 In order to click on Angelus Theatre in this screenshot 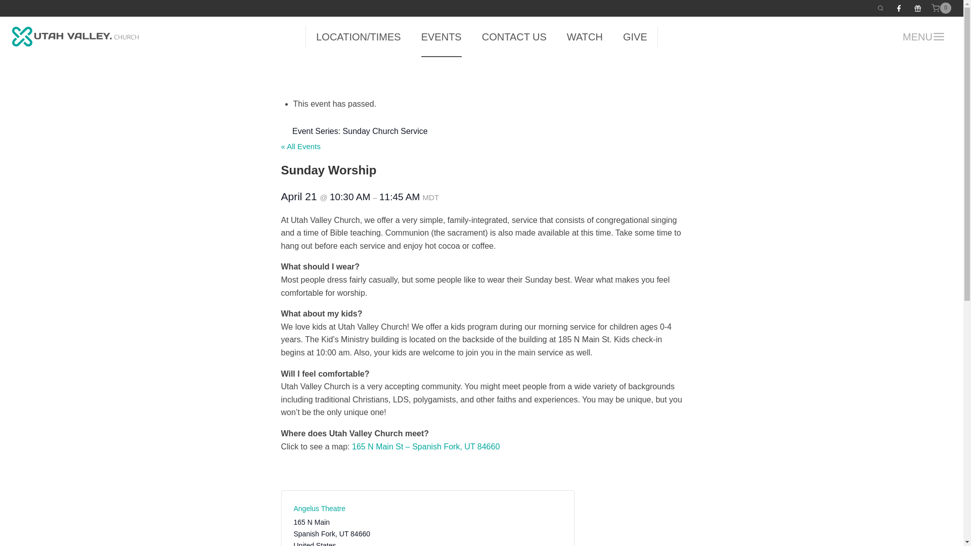, I will do `click(319, 509)`.